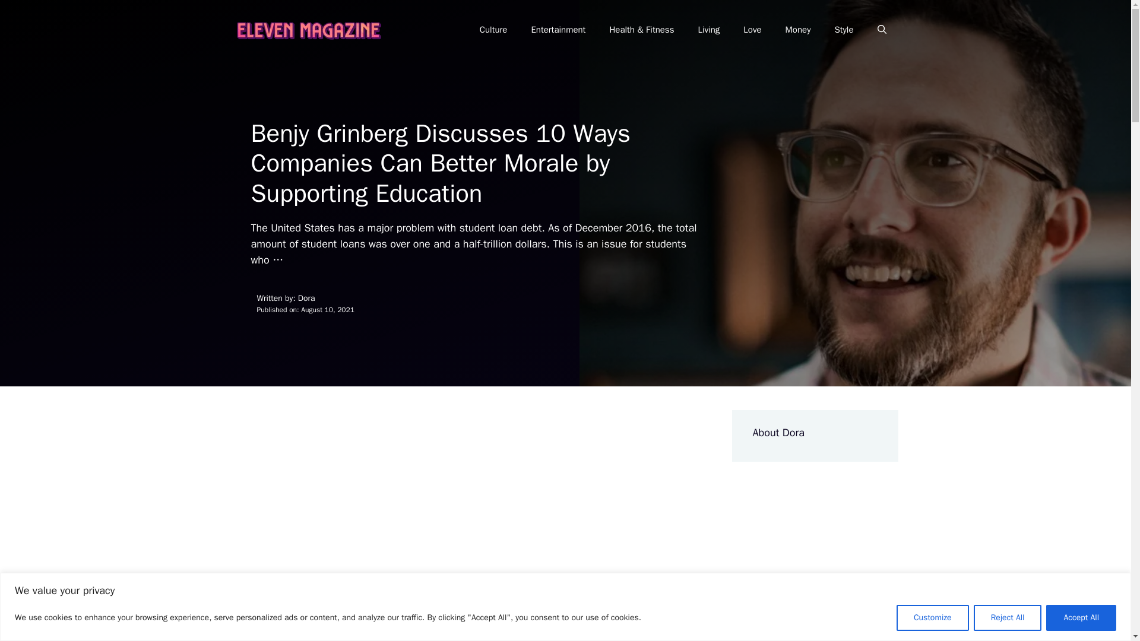 The width and height of the screenshot is (1140, 641). I want to click on Living, so click(709, 30).